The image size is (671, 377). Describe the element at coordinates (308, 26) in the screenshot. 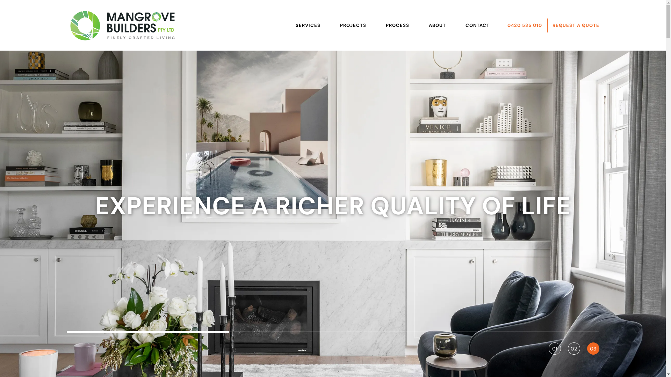

I see `SERVICES` at that location.